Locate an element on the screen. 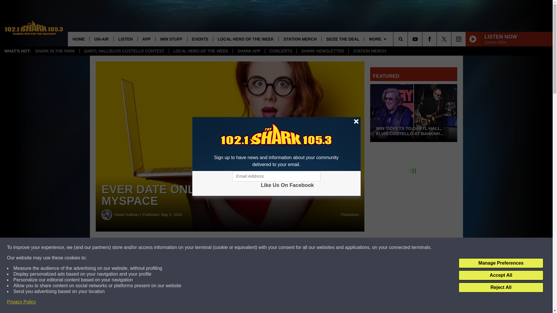 This screenshot has width=557, height=313. HOME is located at coordinates (78, 39).